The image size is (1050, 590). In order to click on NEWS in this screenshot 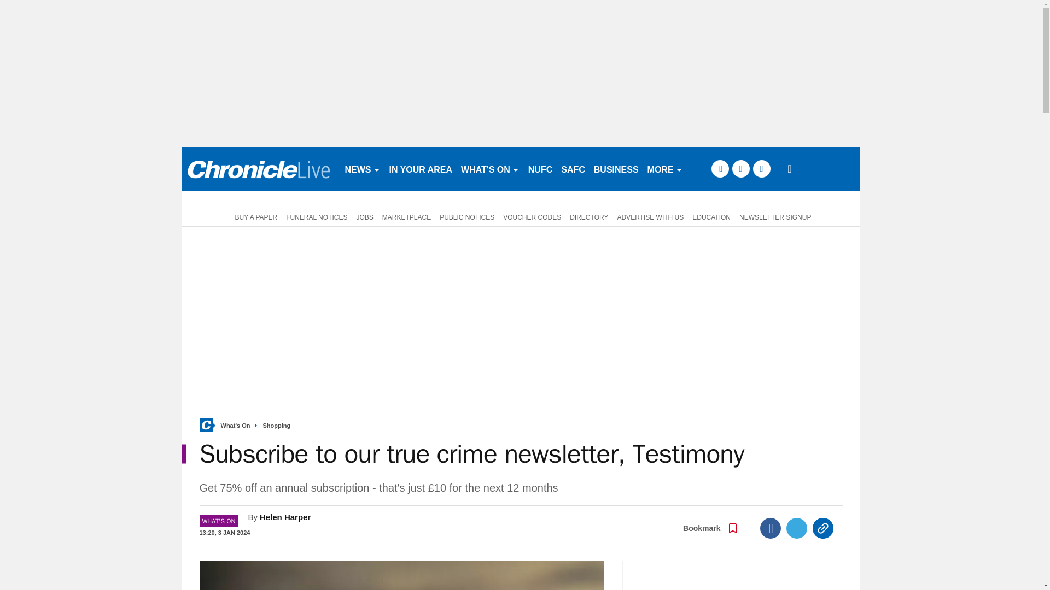, I will do `click(362, 168)`.